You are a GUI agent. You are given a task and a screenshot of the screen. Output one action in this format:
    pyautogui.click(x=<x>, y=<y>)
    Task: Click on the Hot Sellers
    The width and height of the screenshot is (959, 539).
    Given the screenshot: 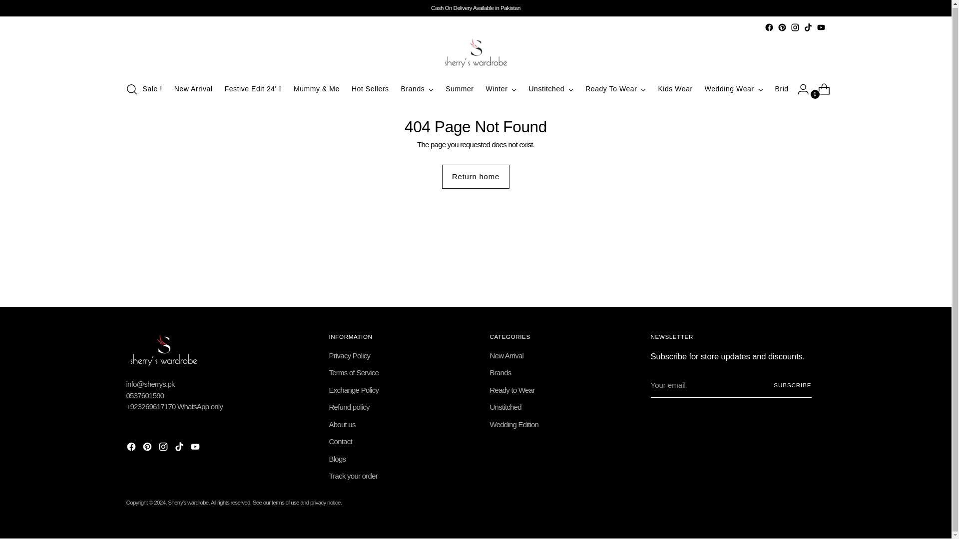 What is the action you would take?
    pyautogui.click(x=371, y=89)
    